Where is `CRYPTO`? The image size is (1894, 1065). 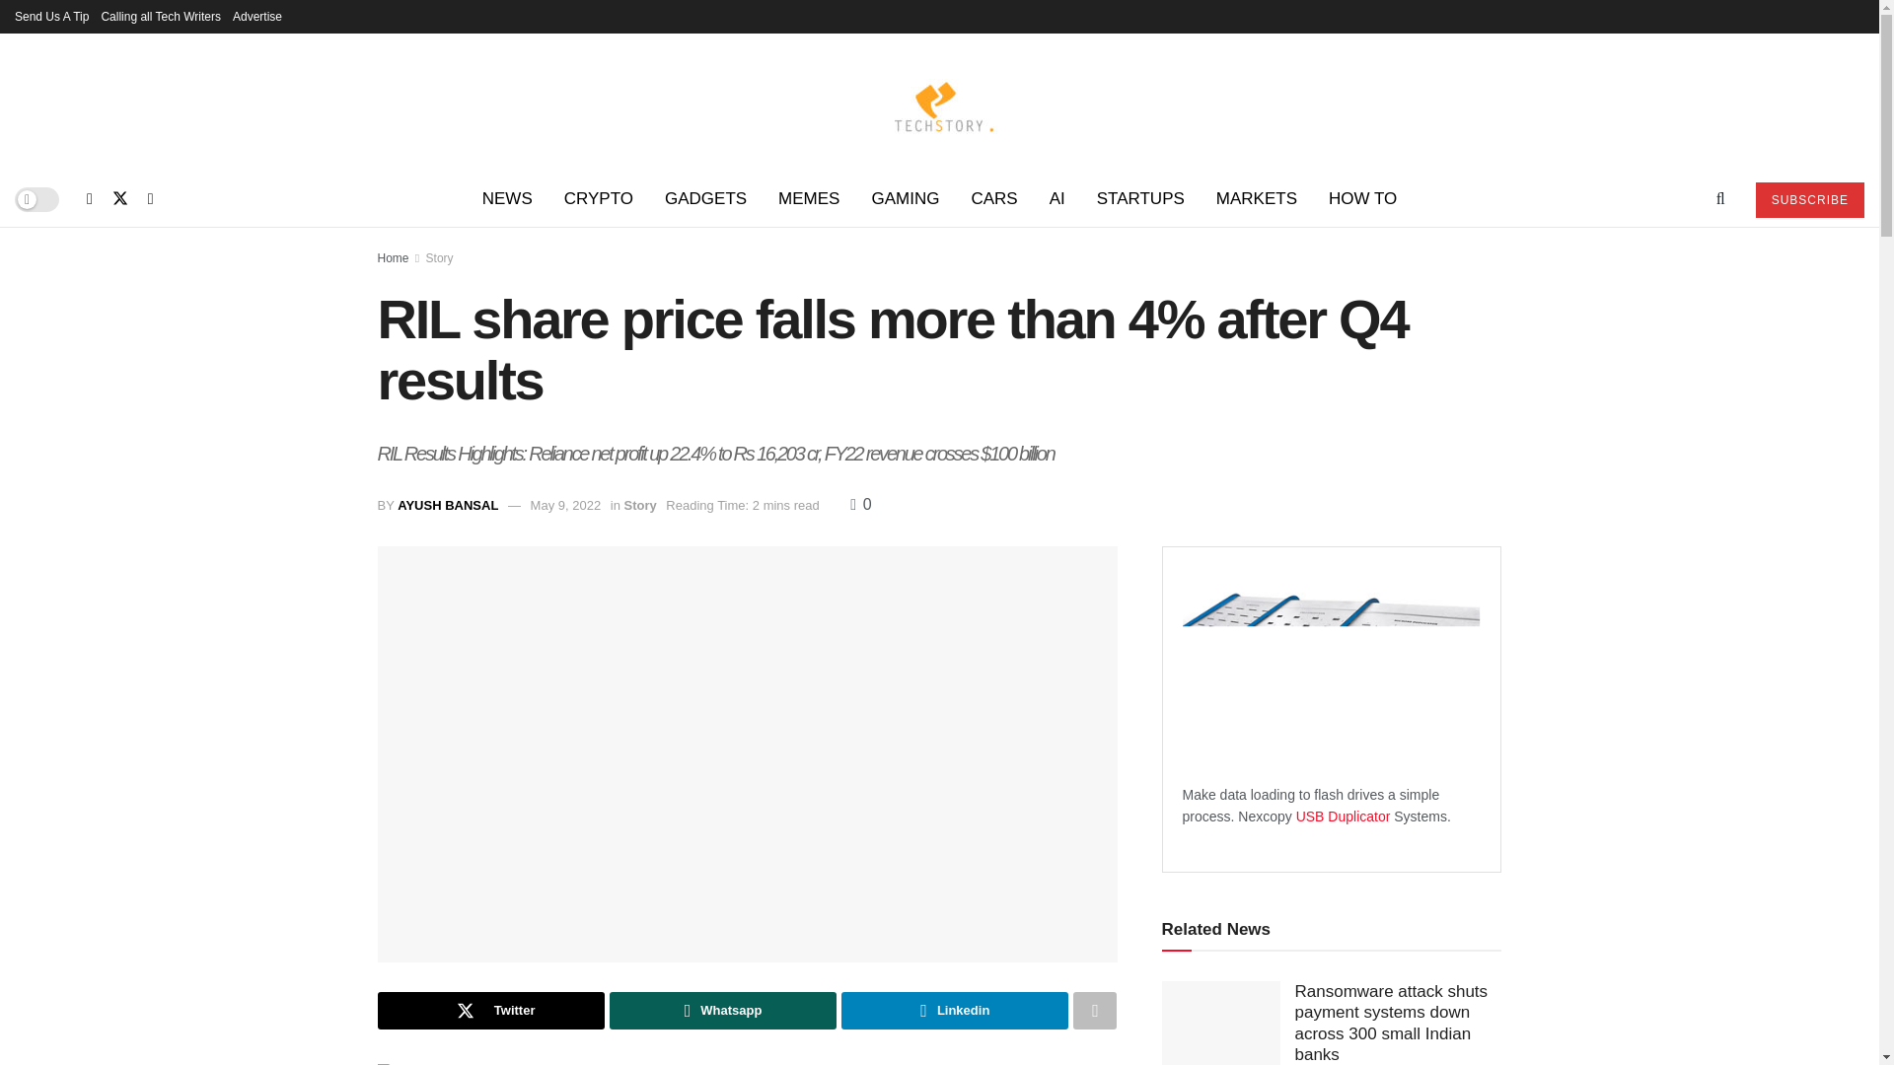 CRYPTO is located at coordinates (599, 199).